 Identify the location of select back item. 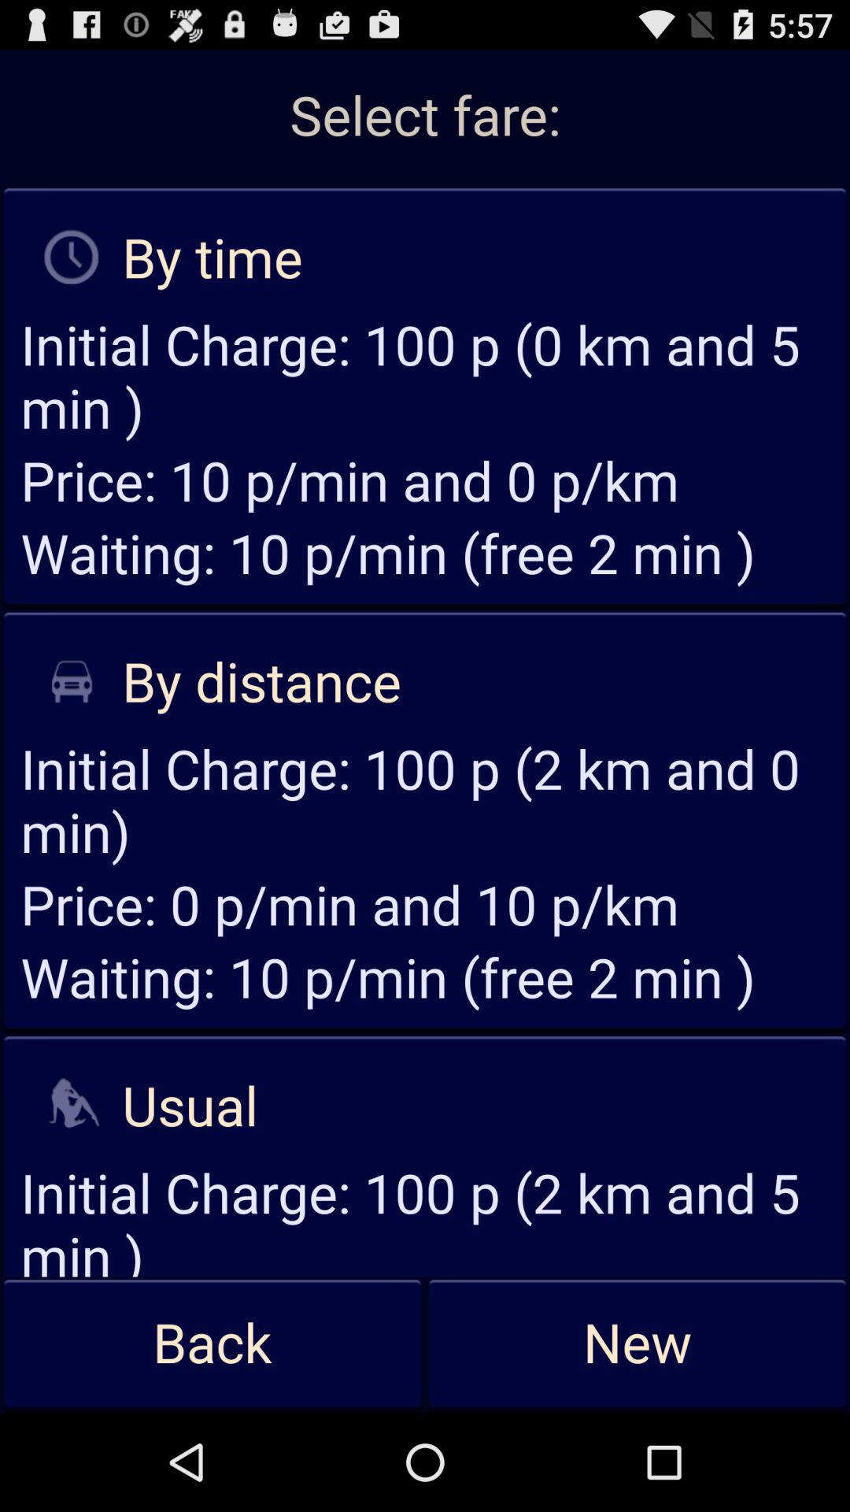
(213, 1344).